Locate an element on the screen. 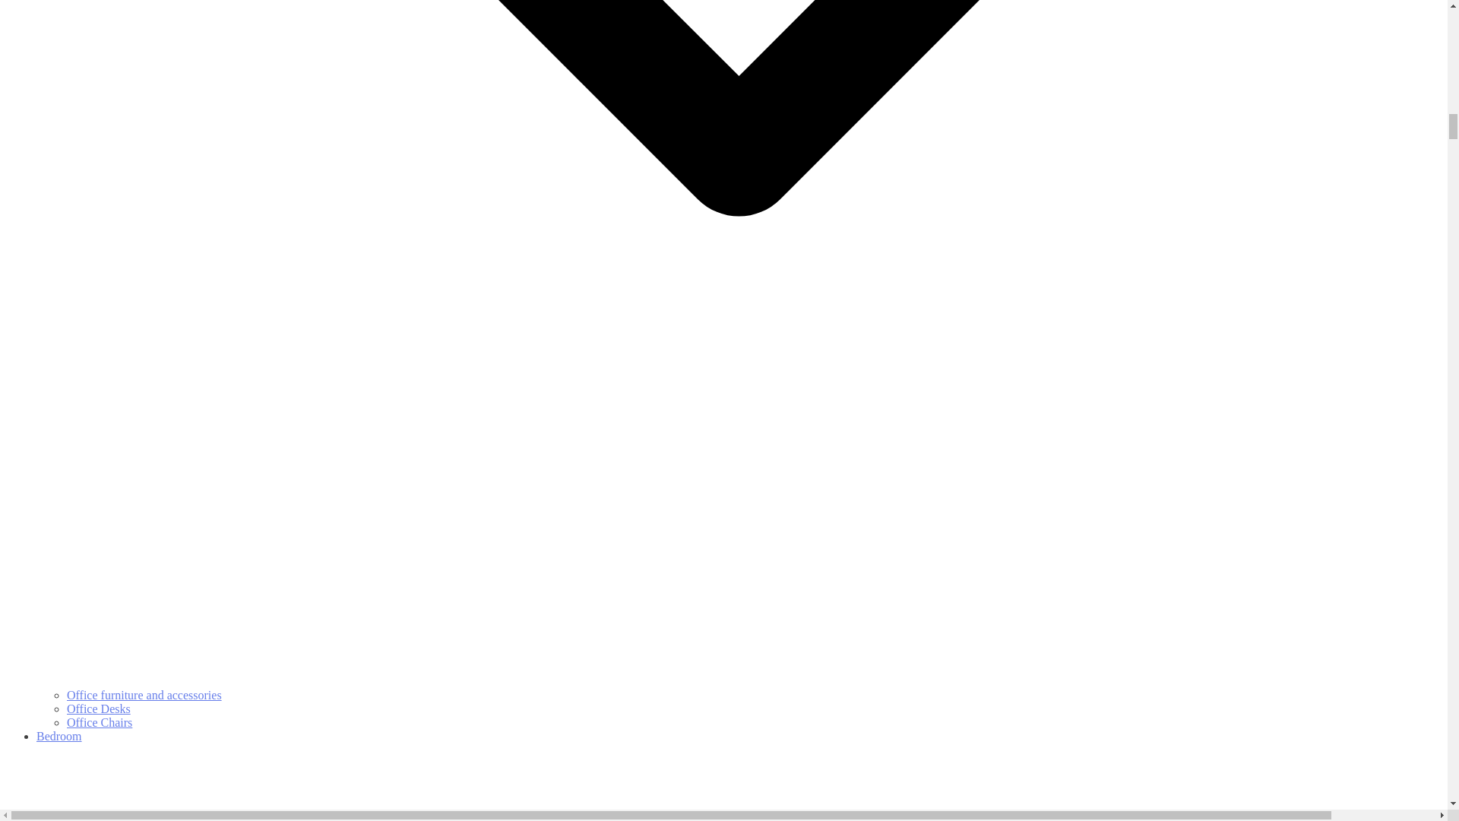  Office Chairs is located at coordinates (100, 722).